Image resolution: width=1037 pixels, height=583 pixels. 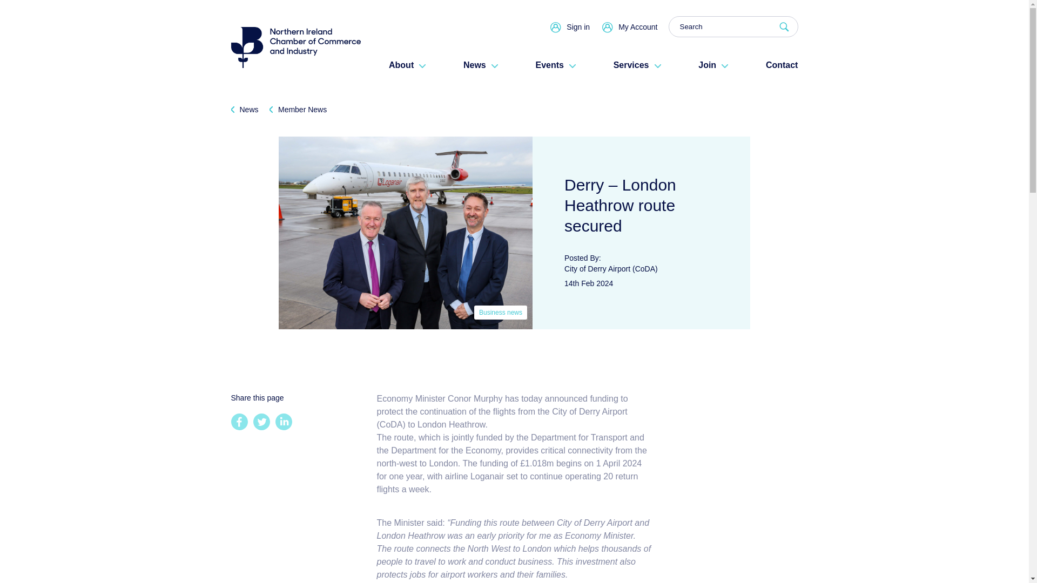 I want to click on Sign in, so click(x=578, y=26).